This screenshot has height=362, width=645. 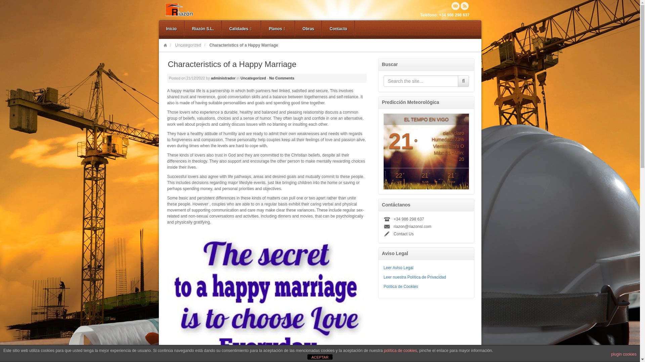 What do you see at coordinates (403, 234) in the screenshot?
I see `Contact Us` at bounding box center [403, 234].